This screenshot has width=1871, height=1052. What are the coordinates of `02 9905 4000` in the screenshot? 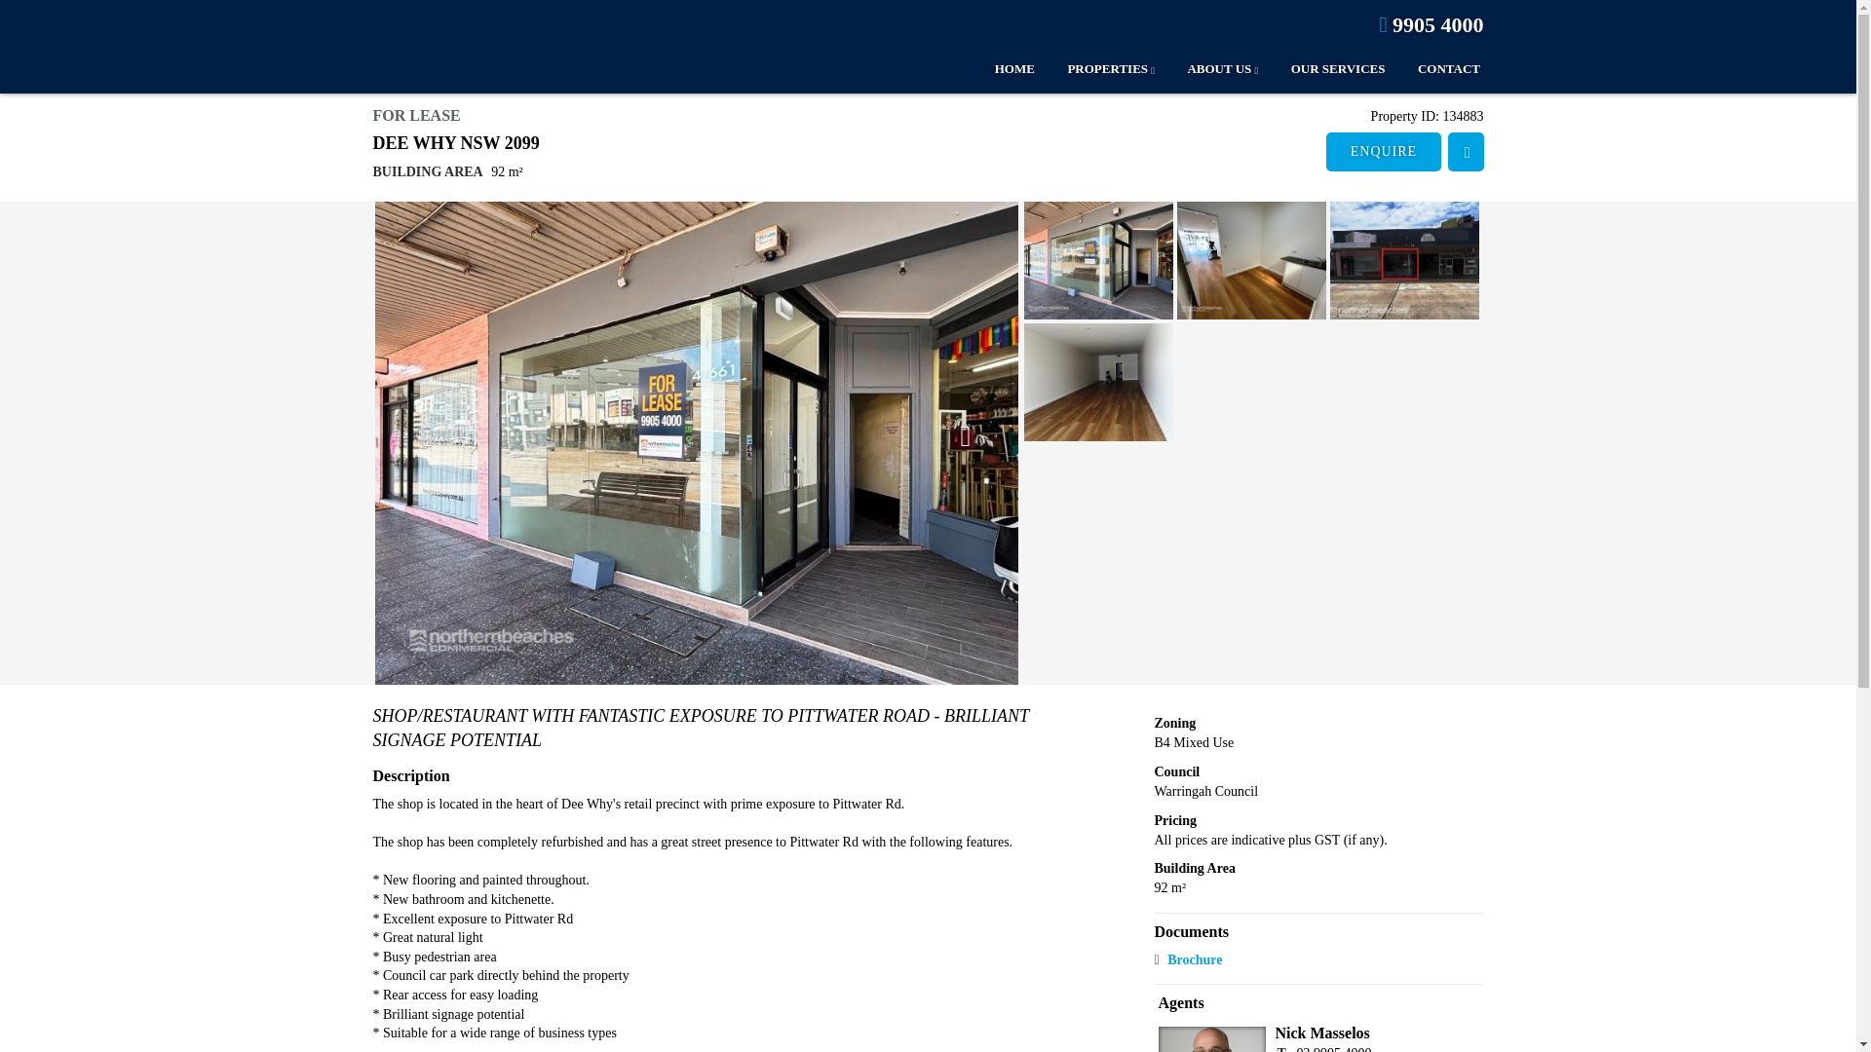 It's located at (1333, 1048).